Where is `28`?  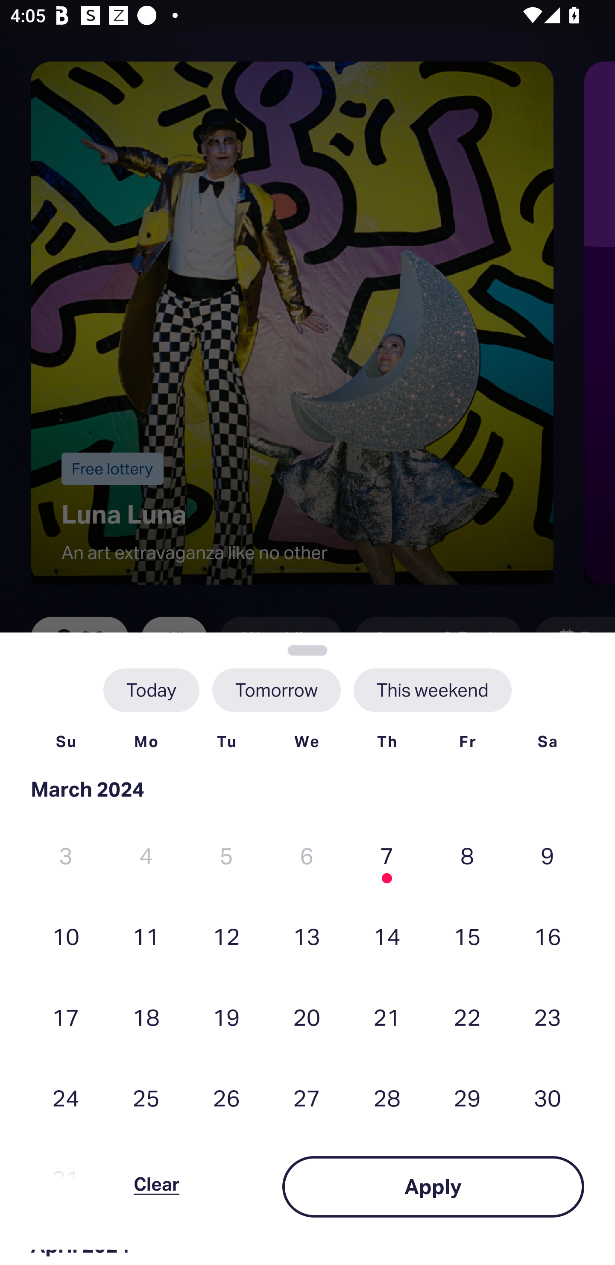 28 is located at coordinates (387, 1098).